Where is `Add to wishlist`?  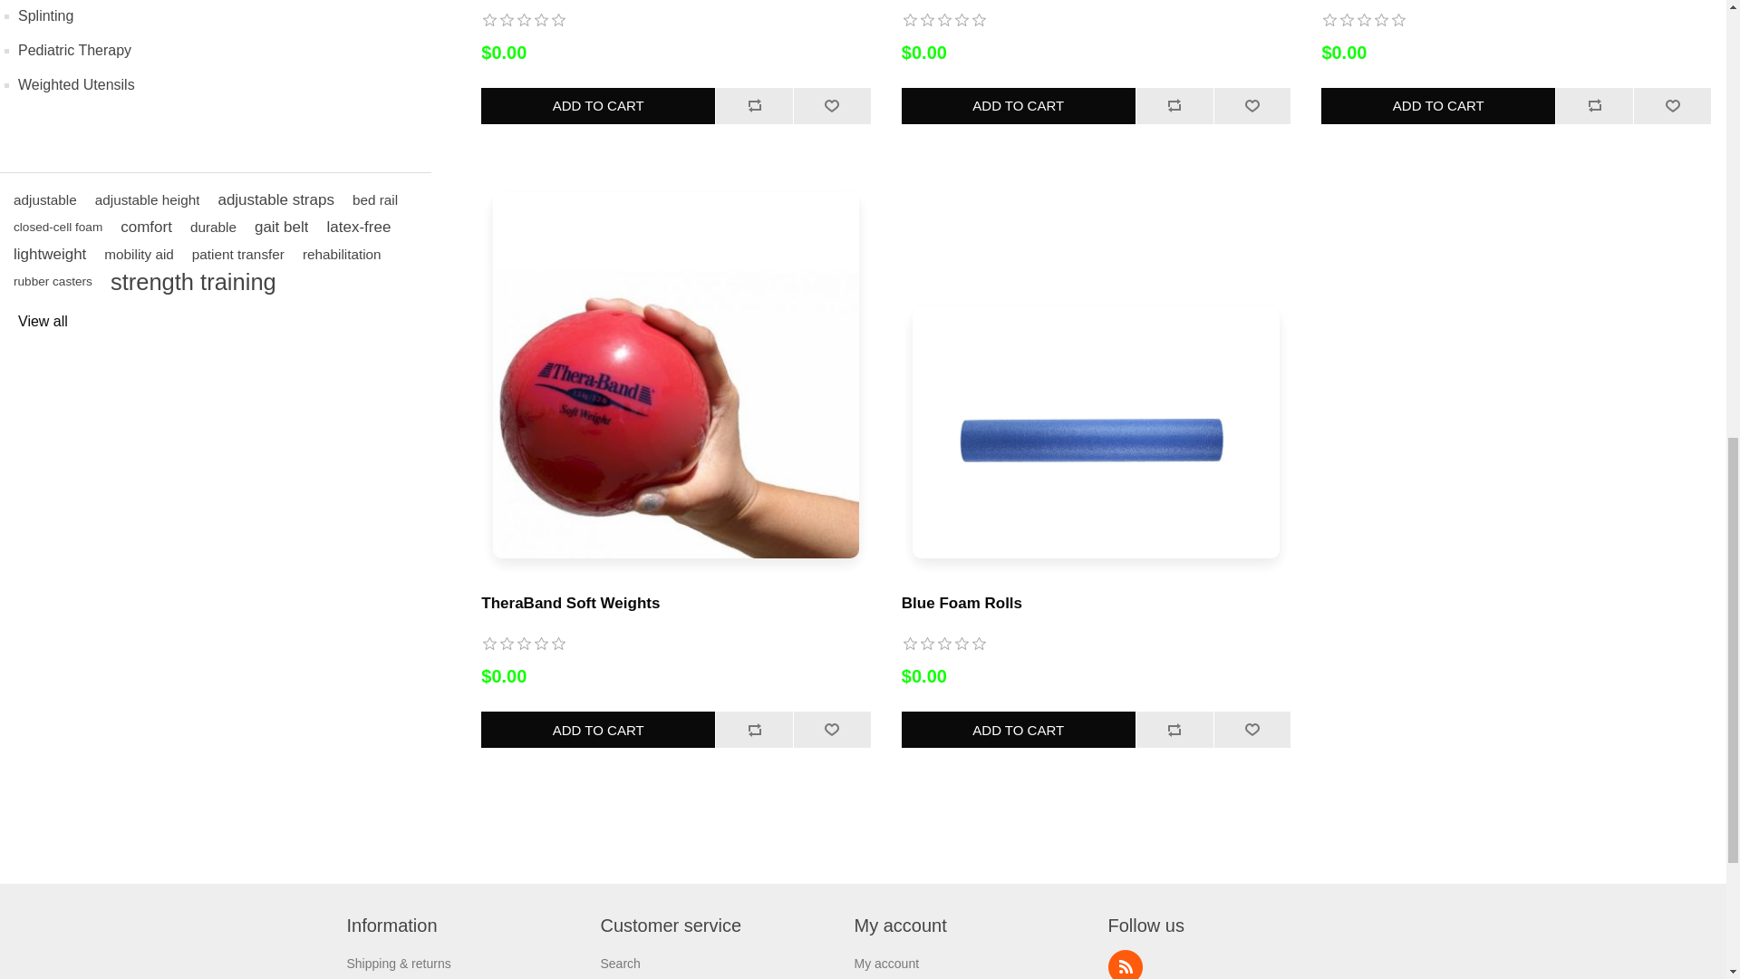 Add to wishlist is located at coordinates (1671, 106).